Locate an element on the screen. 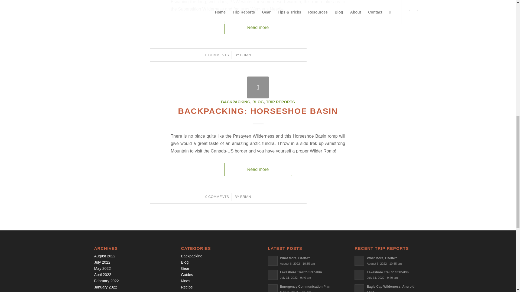 The width and height of the screenshot is (520, 292). August 2022 is located at coordinates (105, 256).